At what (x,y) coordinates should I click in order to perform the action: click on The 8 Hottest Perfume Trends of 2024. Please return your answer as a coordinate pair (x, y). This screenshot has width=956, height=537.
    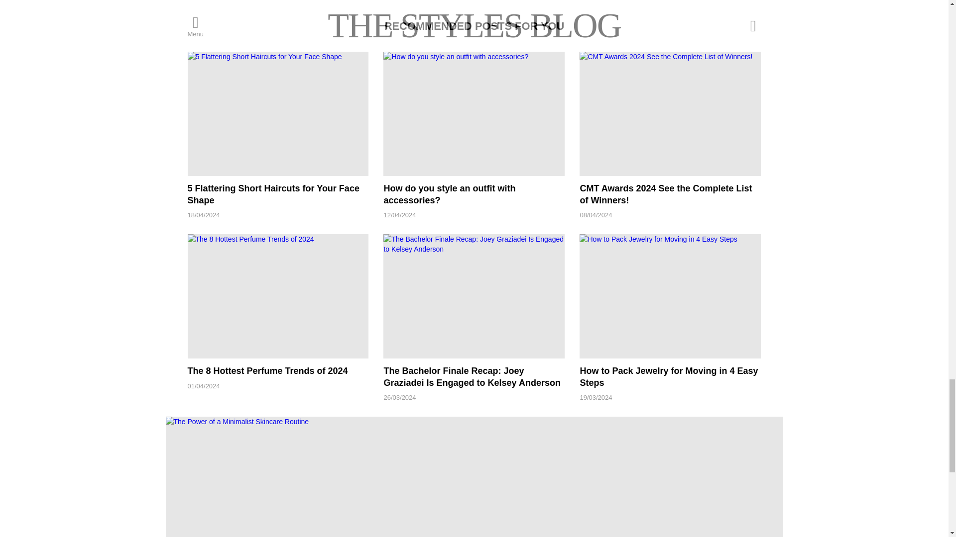
    Looking at the image, I should click on (267, 371).